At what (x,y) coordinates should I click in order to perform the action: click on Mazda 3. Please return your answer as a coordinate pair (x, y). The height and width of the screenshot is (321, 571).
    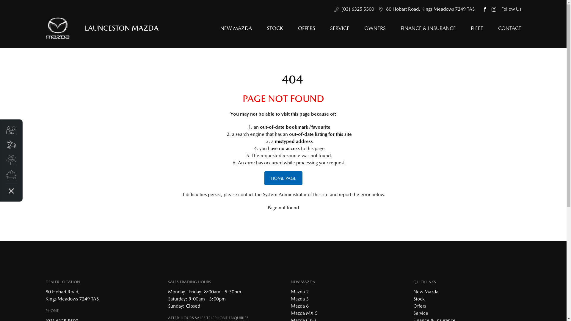
    Looking at the image, I should click on (300, 299).